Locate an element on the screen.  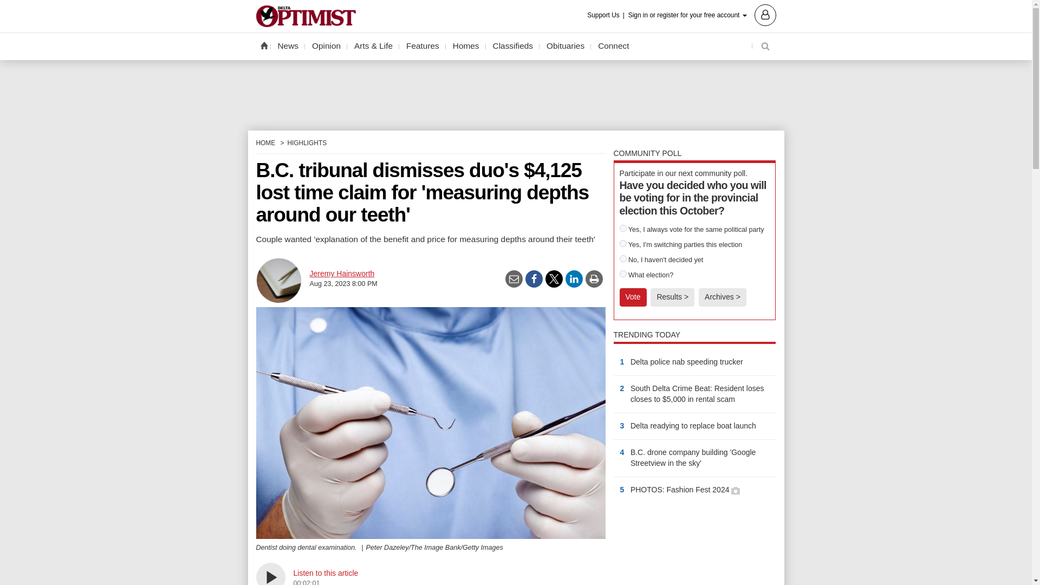
Sign in or register for your free account is located at coordinates (702, 14).